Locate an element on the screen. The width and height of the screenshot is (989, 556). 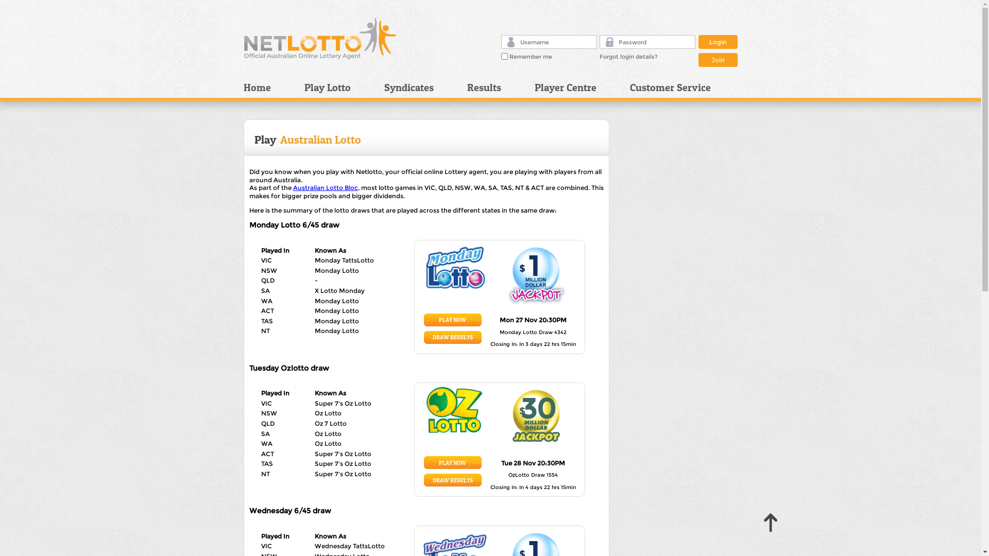
Login is located at coordinates (718, 42).